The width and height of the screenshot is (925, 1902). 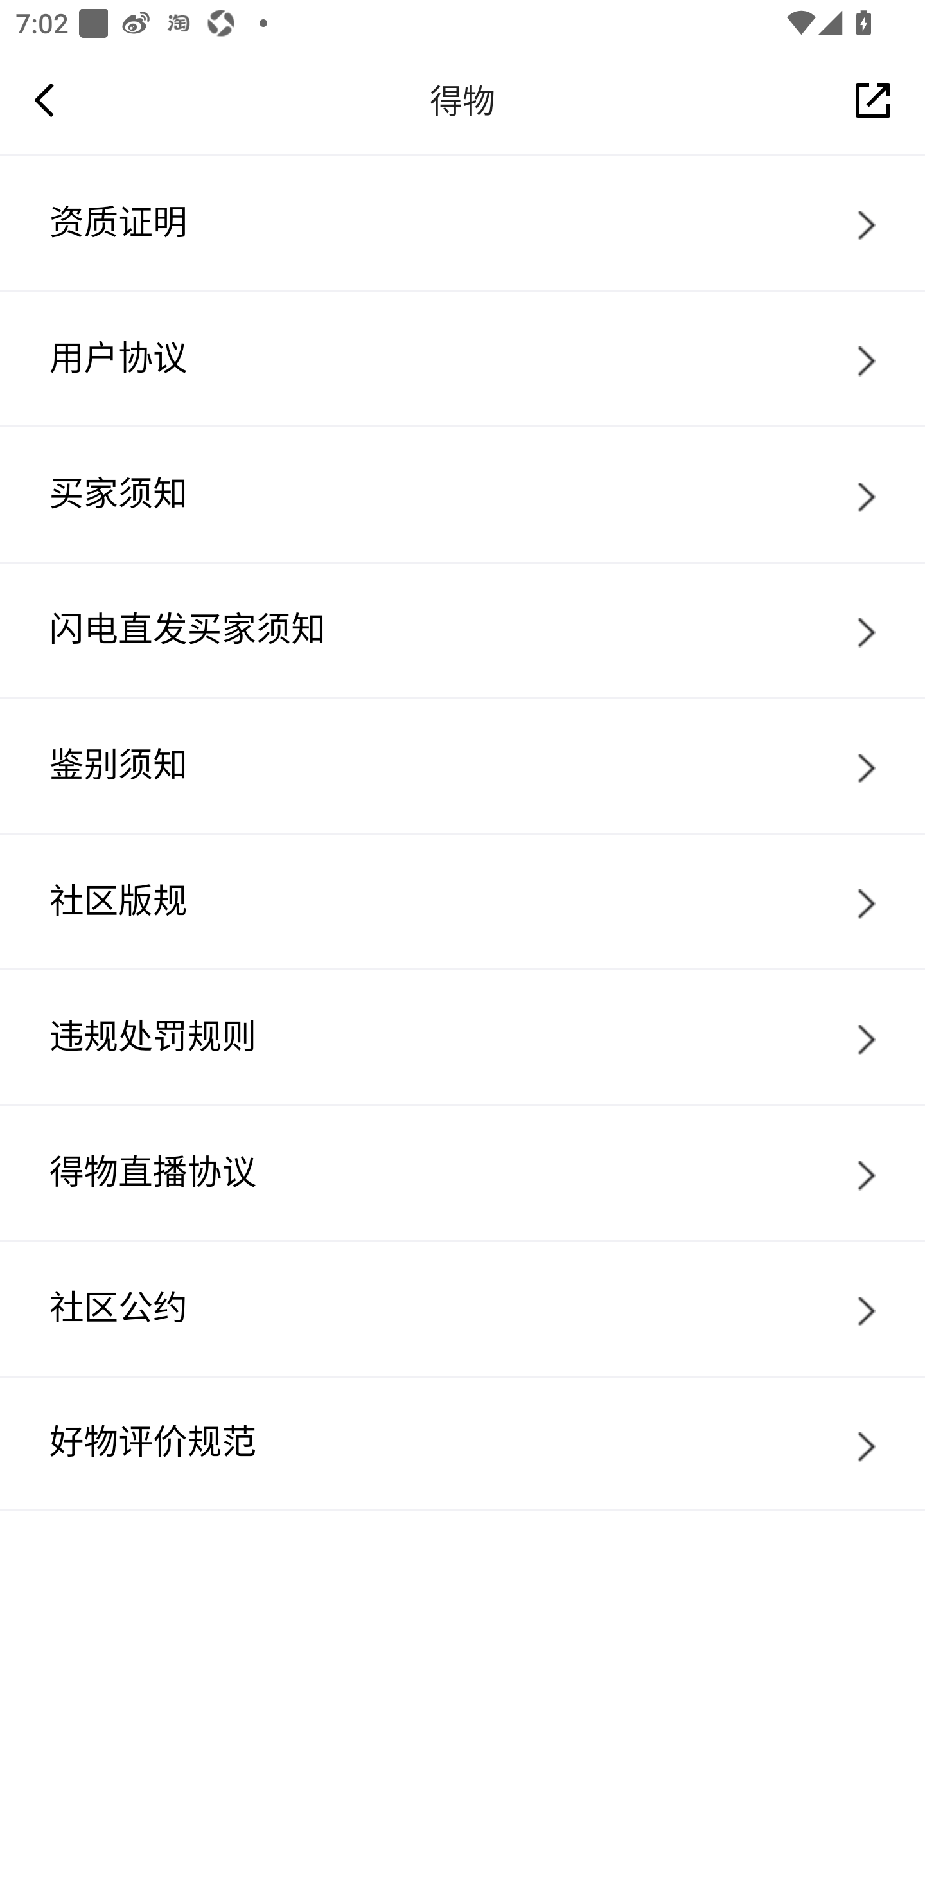 I want to click on 违规处罚规则 arrow, so click(x=463, y=1036).